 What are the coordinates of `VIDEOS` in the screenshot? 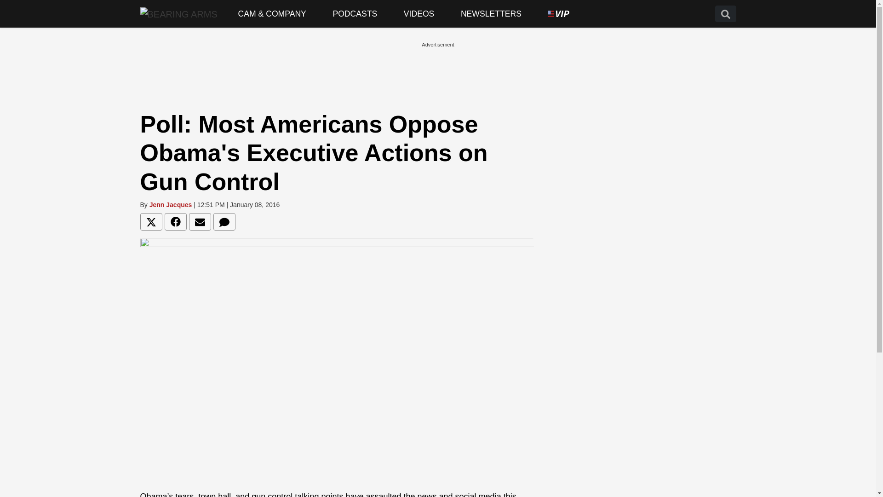 It's located at (419, 14).